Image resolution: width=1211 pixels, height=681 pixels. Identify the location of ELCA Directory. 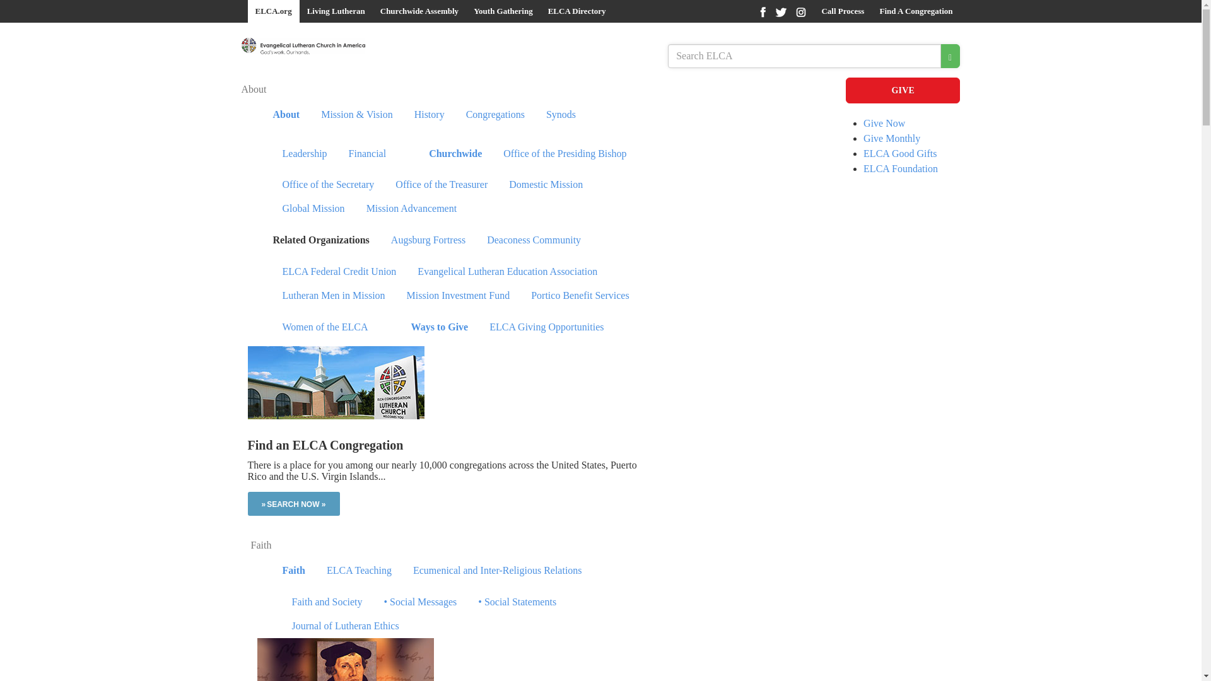
(576, 11).